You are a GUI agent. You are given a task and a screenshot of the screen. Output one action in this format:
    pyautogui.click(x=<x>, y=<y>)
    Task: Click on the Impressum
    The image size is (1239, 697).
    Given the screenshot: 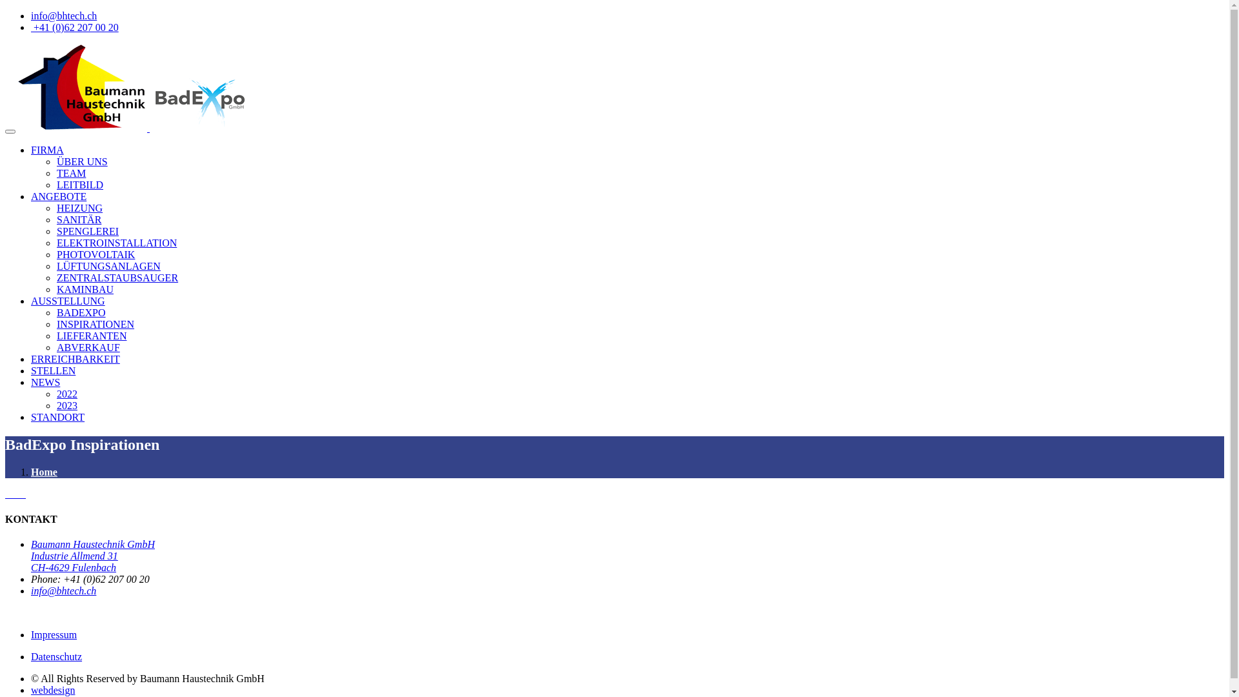 What is the action you would take?
    pyautogui.click(x=54, y=635)
    